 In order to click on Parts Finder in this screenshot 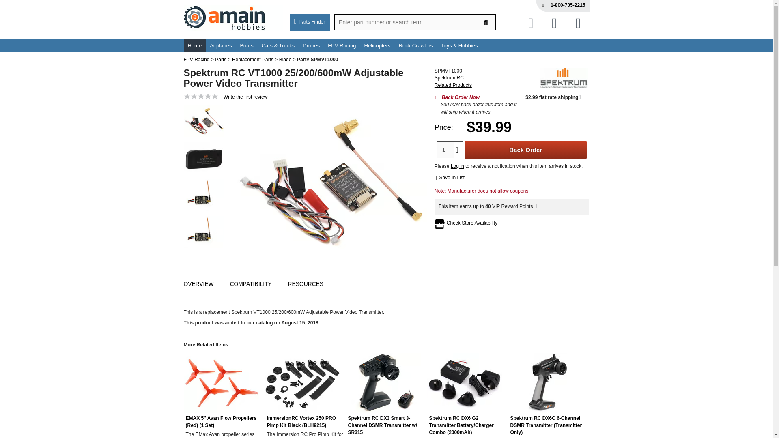, I will do `click(310, 22)`.